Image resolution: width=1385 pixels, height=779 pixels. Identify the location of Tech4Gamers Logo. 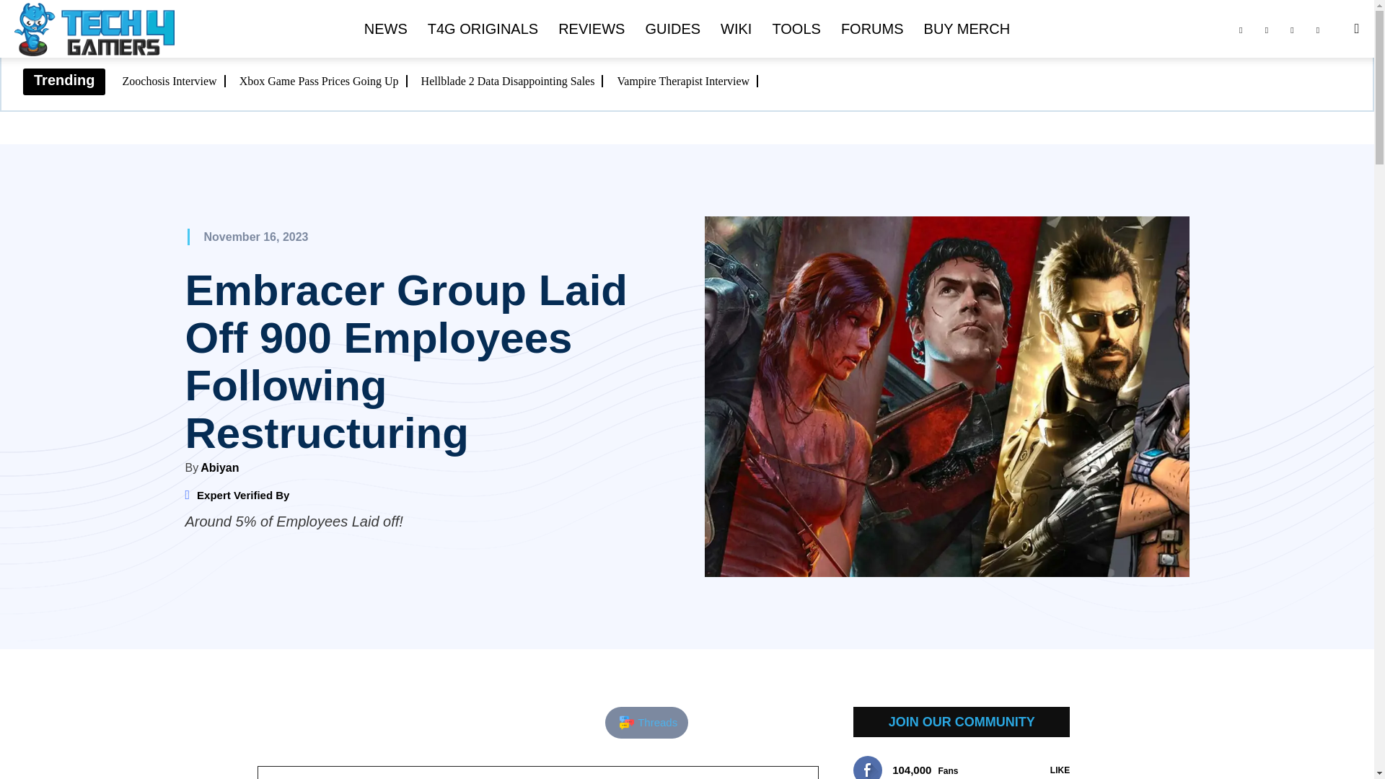
(94, 30).